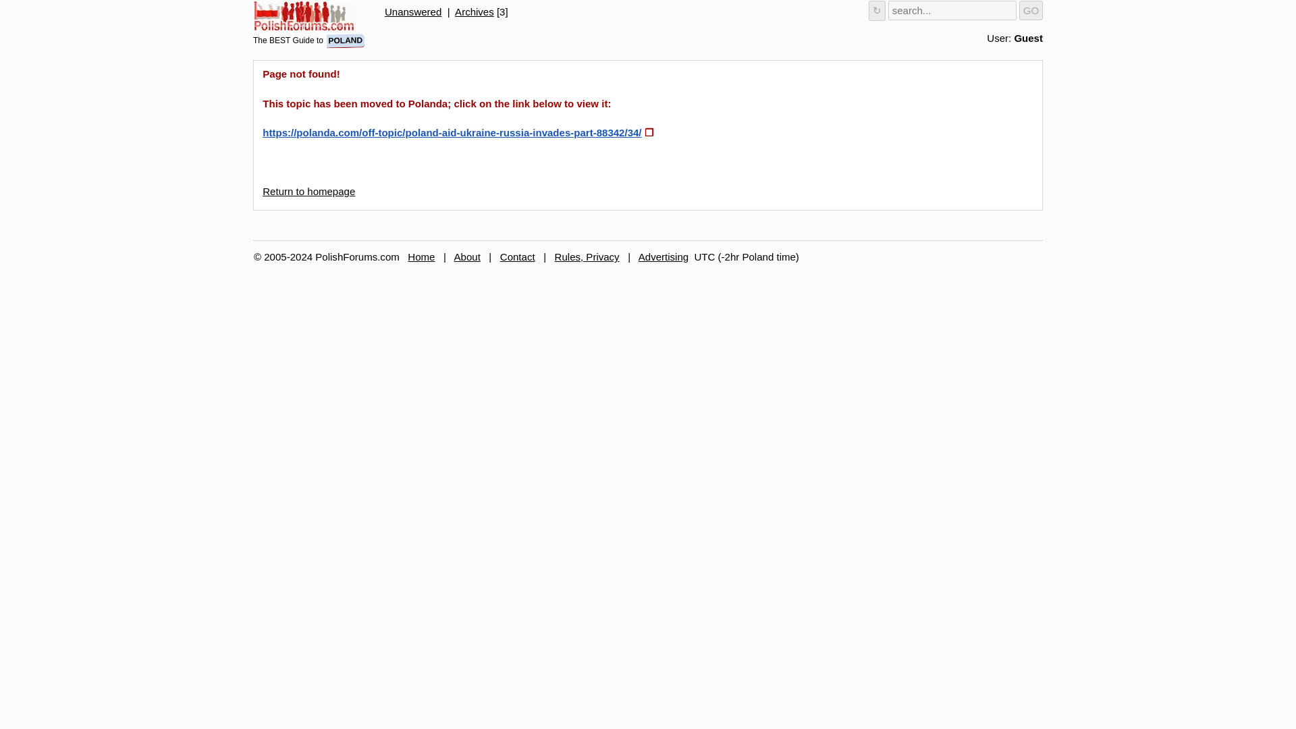 The width and height of the screenshot is (1296, 729). I want to click on Archives, so click(474, 11).